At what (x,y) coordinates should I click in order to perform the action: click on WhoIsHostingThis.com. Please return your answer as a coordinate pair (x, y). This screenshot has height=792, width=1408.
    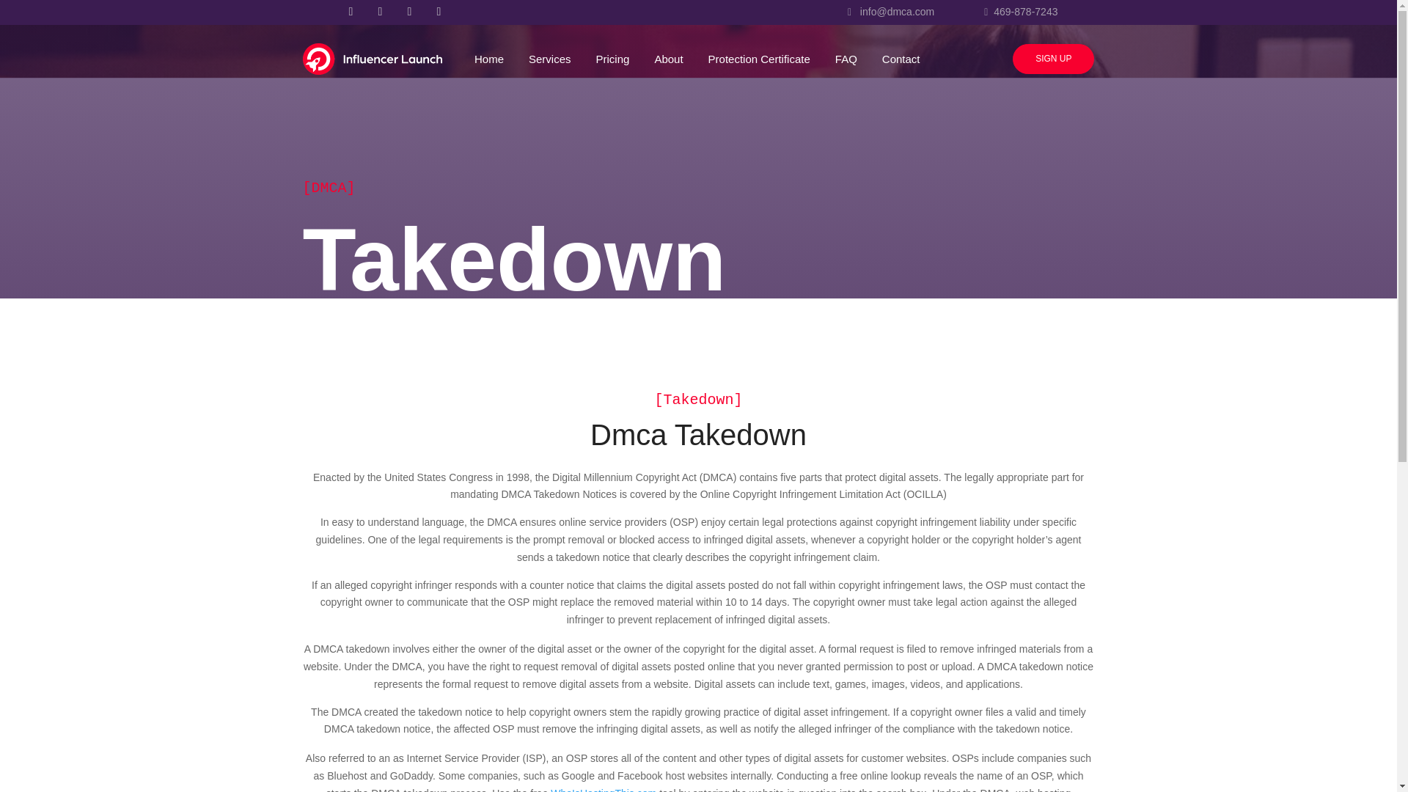
    Looking at the image, I should click on (603, 789).